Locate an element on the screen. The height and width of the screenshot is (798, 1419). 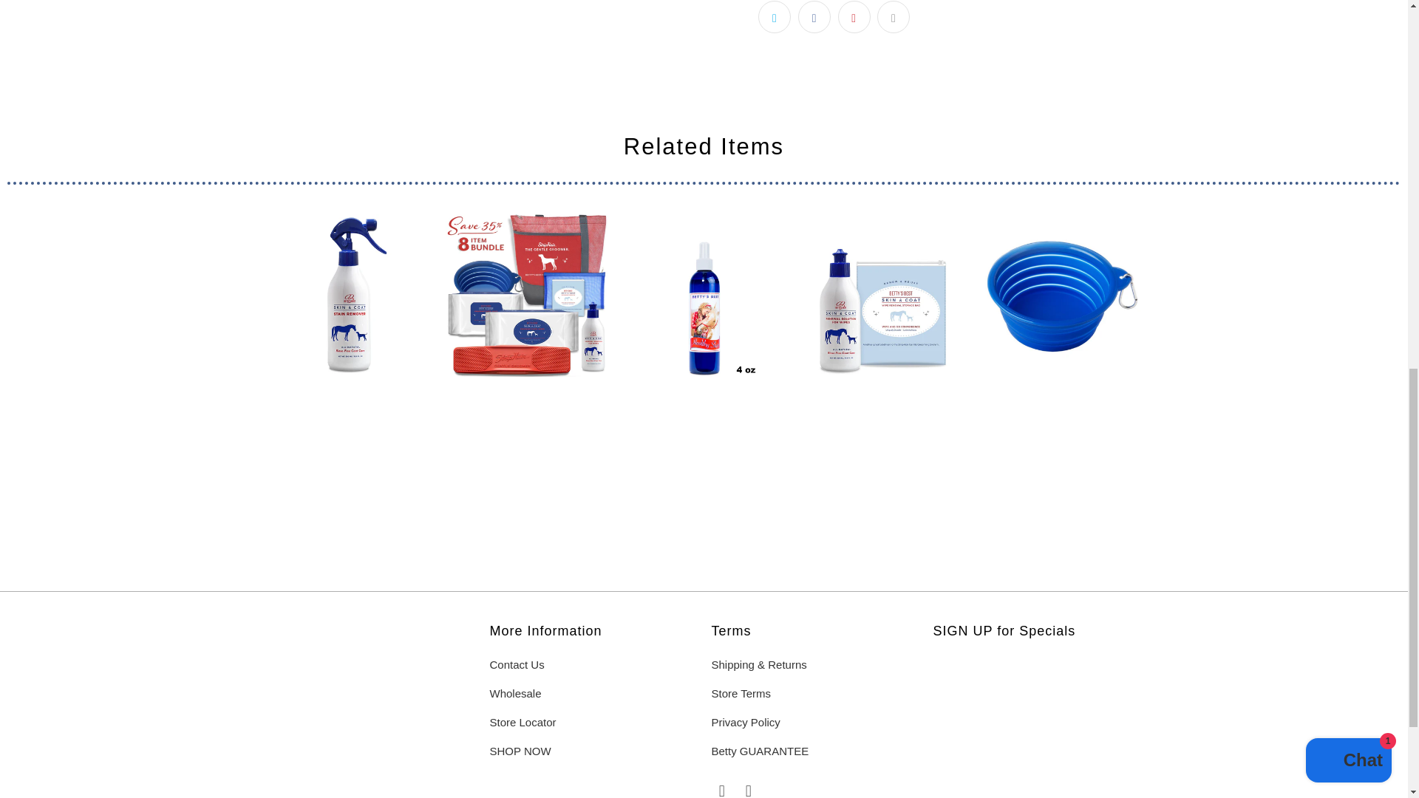
Share this on Twitter is located at coordinates (774, 17).